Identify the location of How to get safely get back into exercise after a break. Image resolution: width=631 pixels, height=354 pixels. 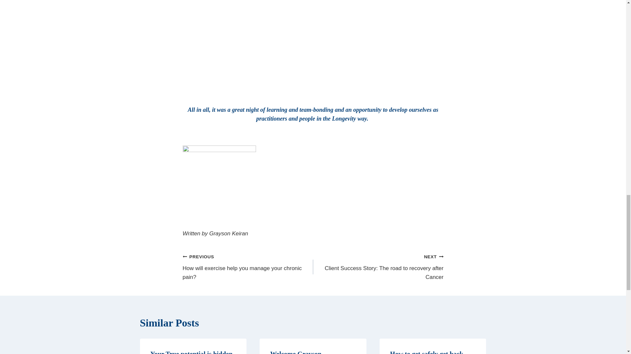
(378, 266).